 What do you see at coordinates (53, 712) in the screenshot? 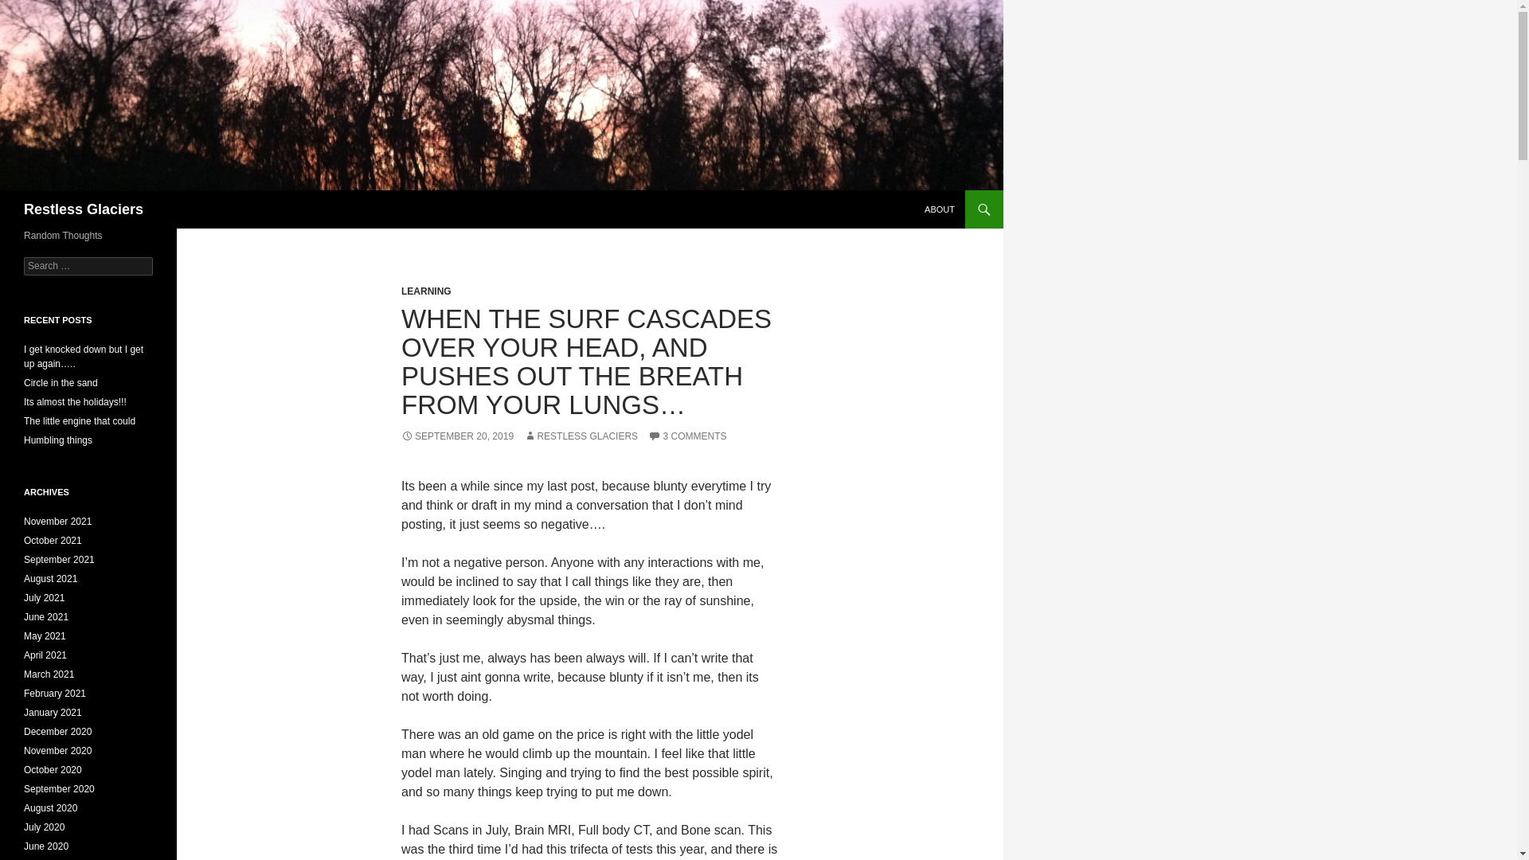
I see `January 2021` at bounding box center [53, 712].